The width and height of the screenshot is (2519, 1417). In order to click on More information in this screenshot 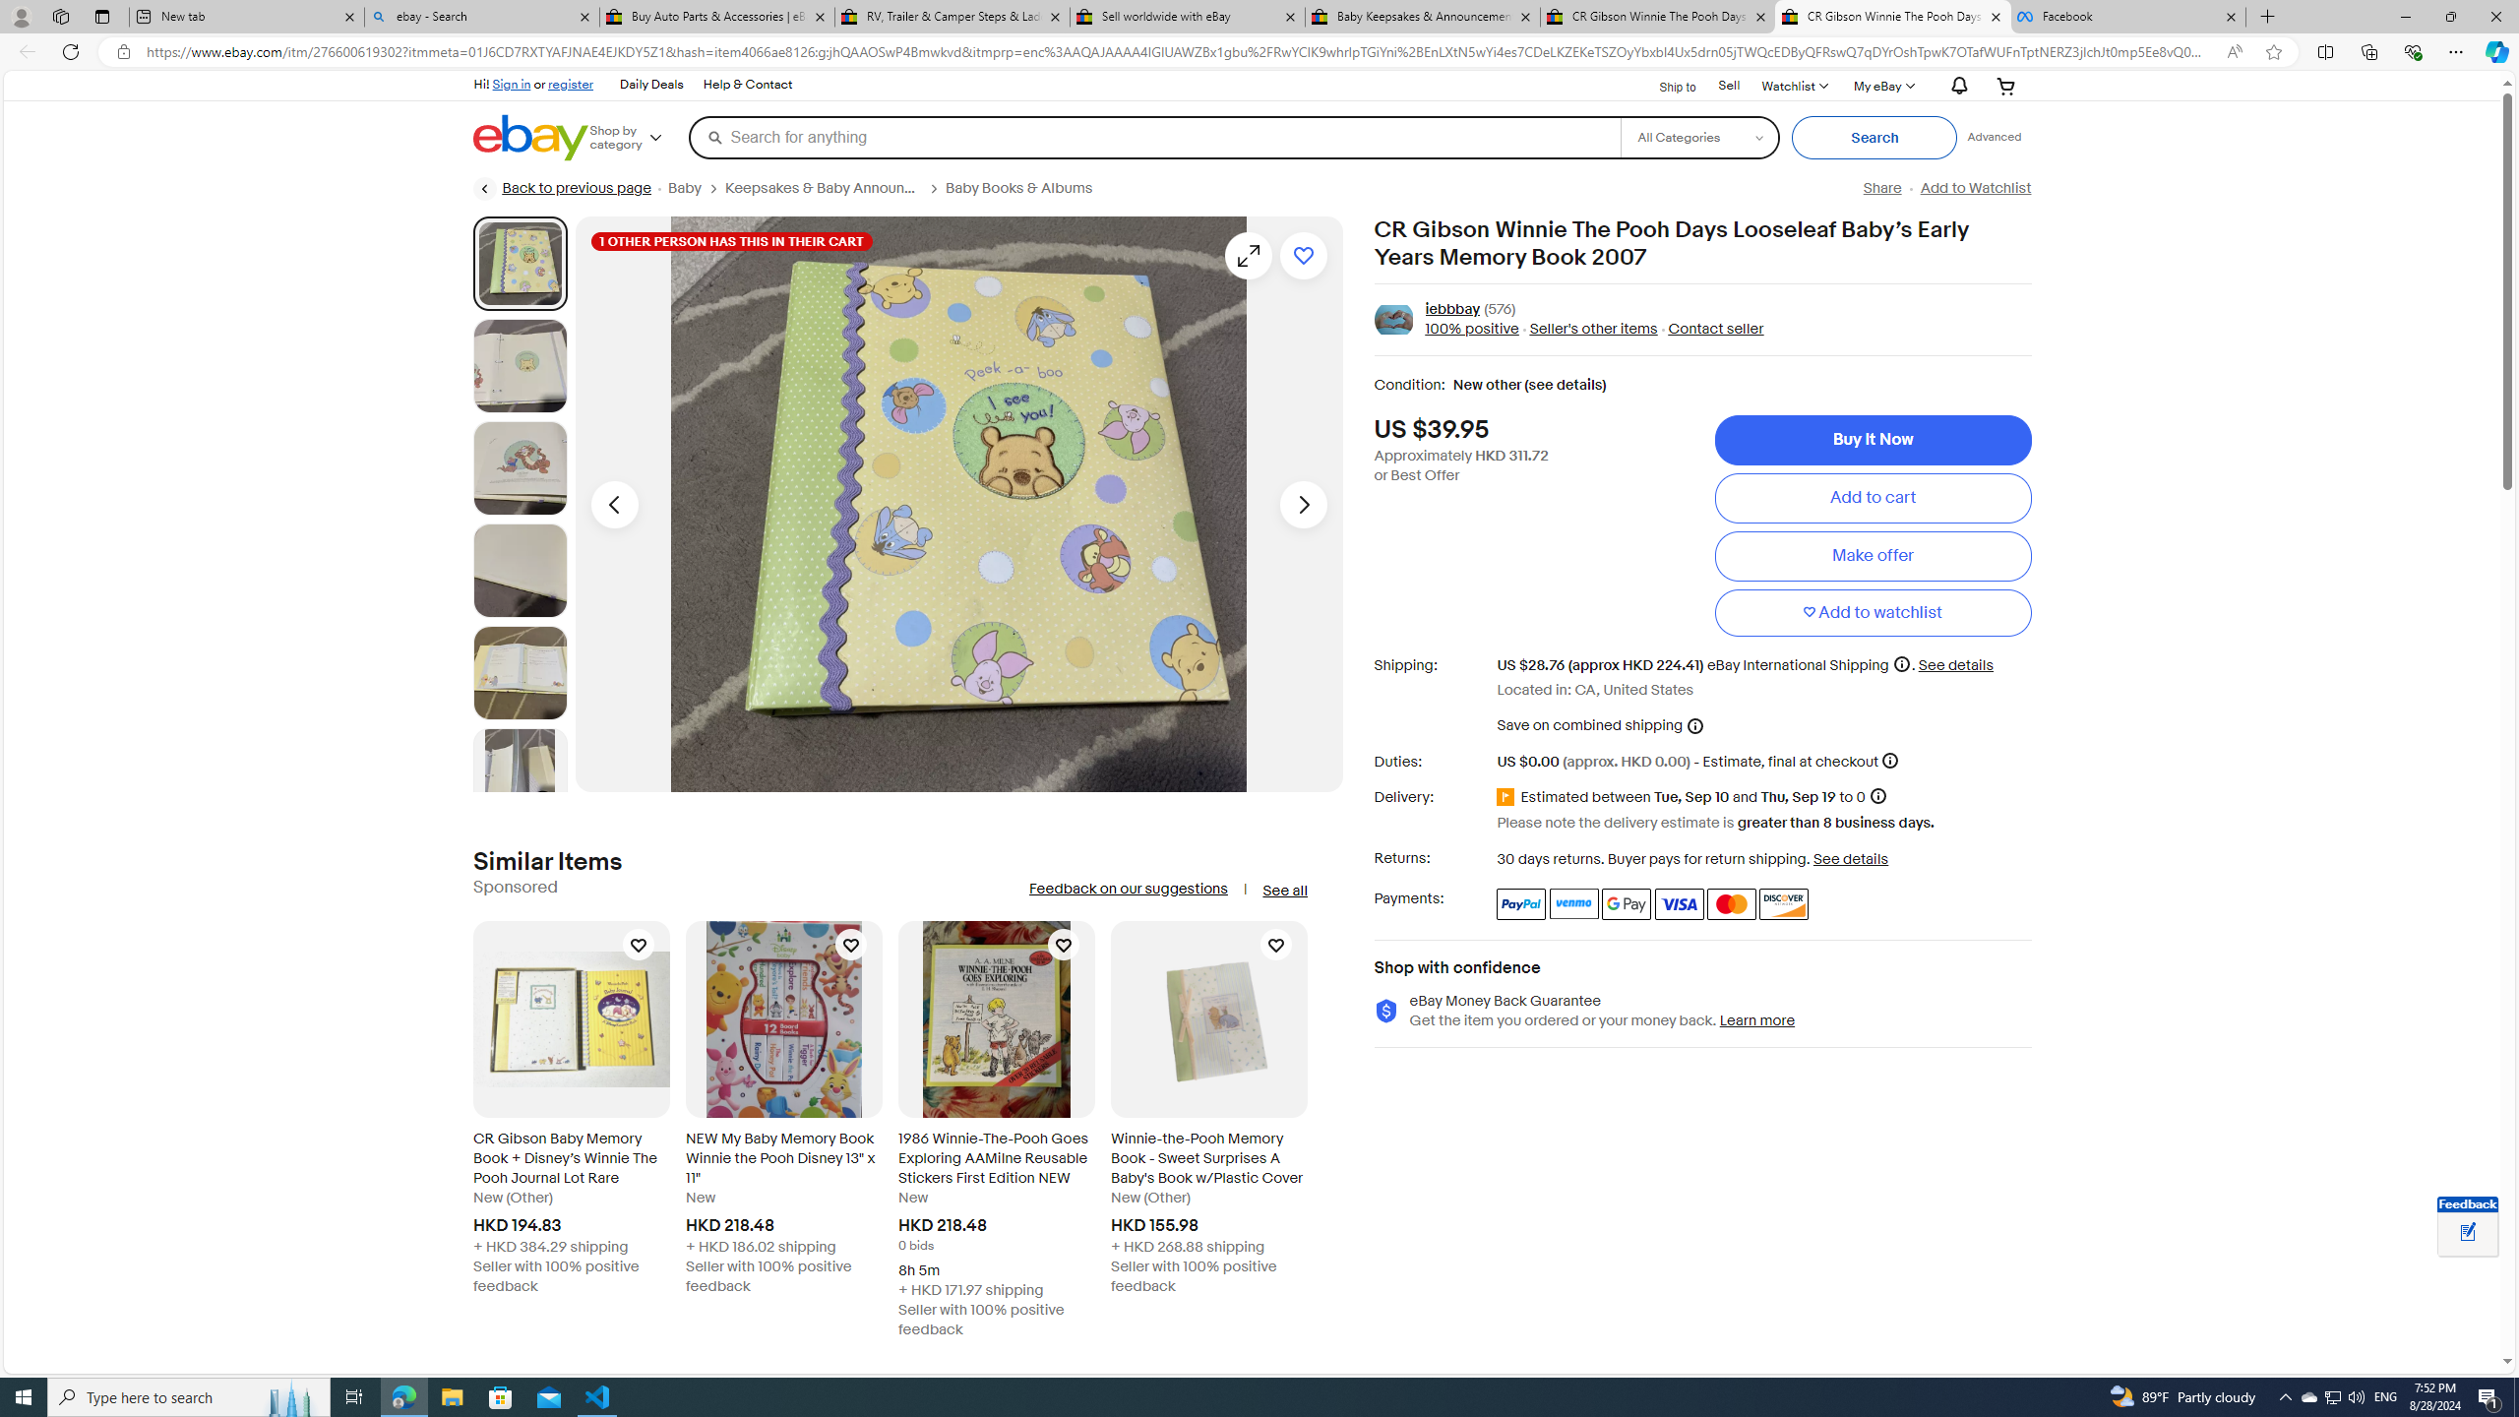, I will do `click(1889, 760)`.